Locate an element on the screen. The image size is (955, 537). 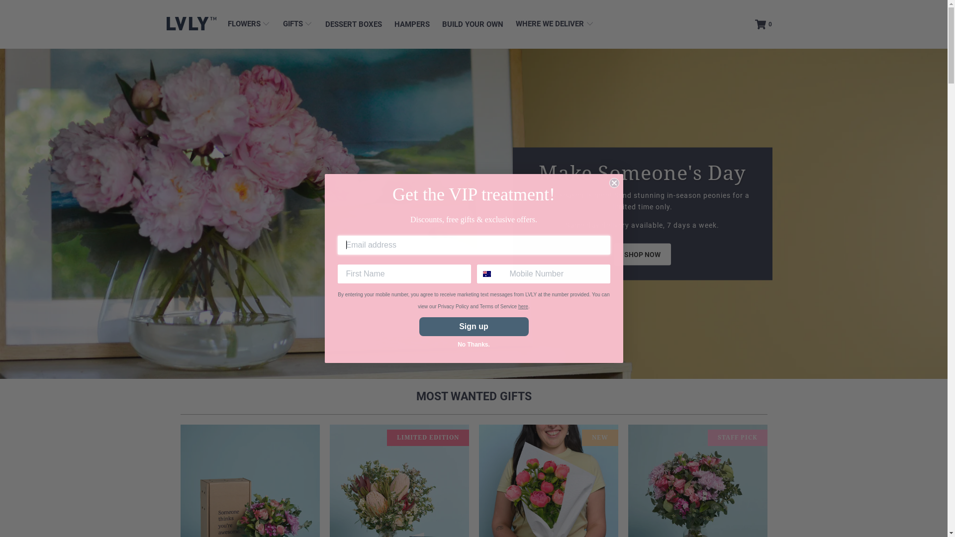
0 is located at coordinates (764, 24).